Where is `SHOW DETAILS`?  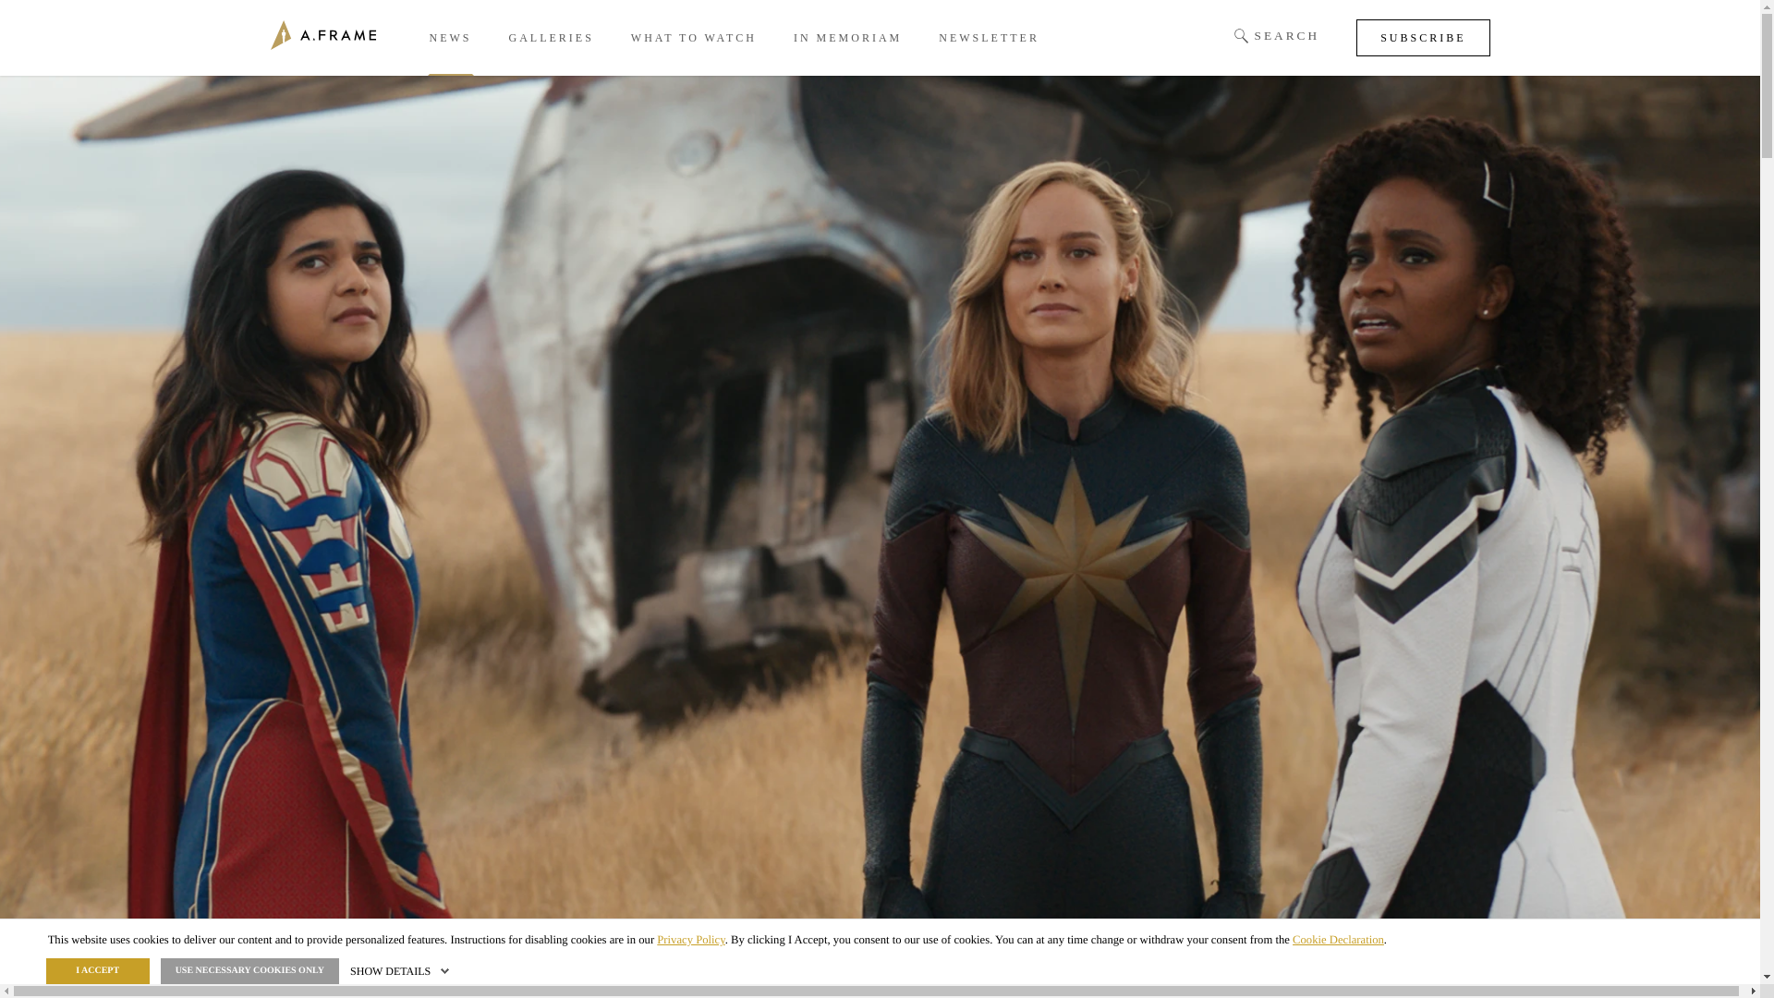 SHOW DETAILS is located at coordinates (401, 971).